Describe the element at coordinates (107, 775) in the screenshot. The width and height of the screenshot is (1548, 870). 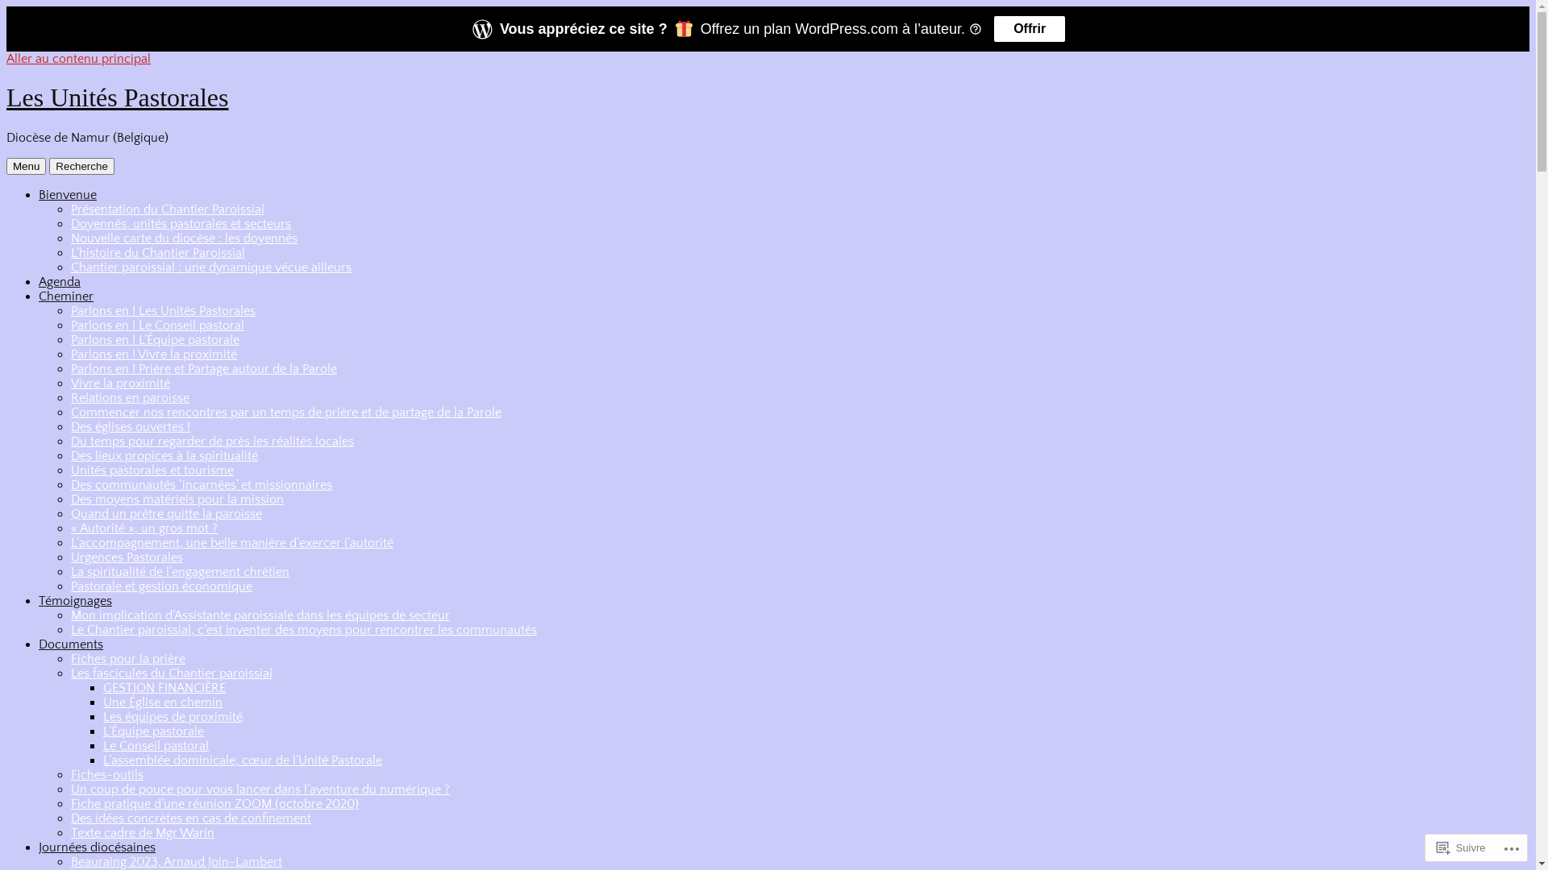
I see `Fiches-outils` at that location.